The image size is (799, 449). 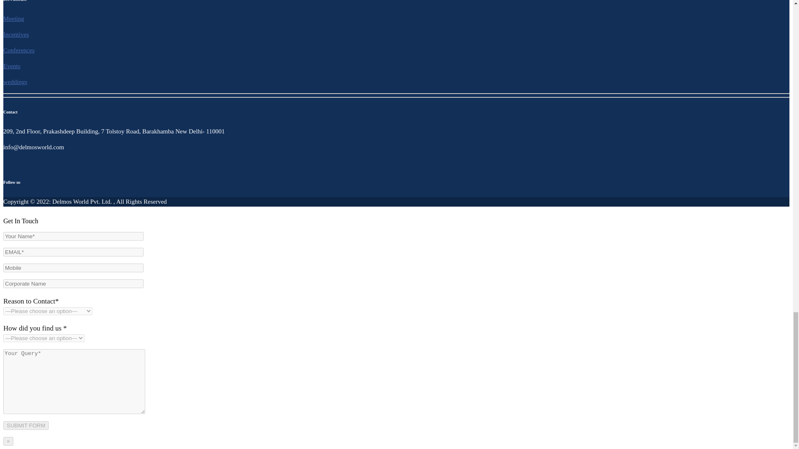 I want to click on Events, so click(x=12, y=66).